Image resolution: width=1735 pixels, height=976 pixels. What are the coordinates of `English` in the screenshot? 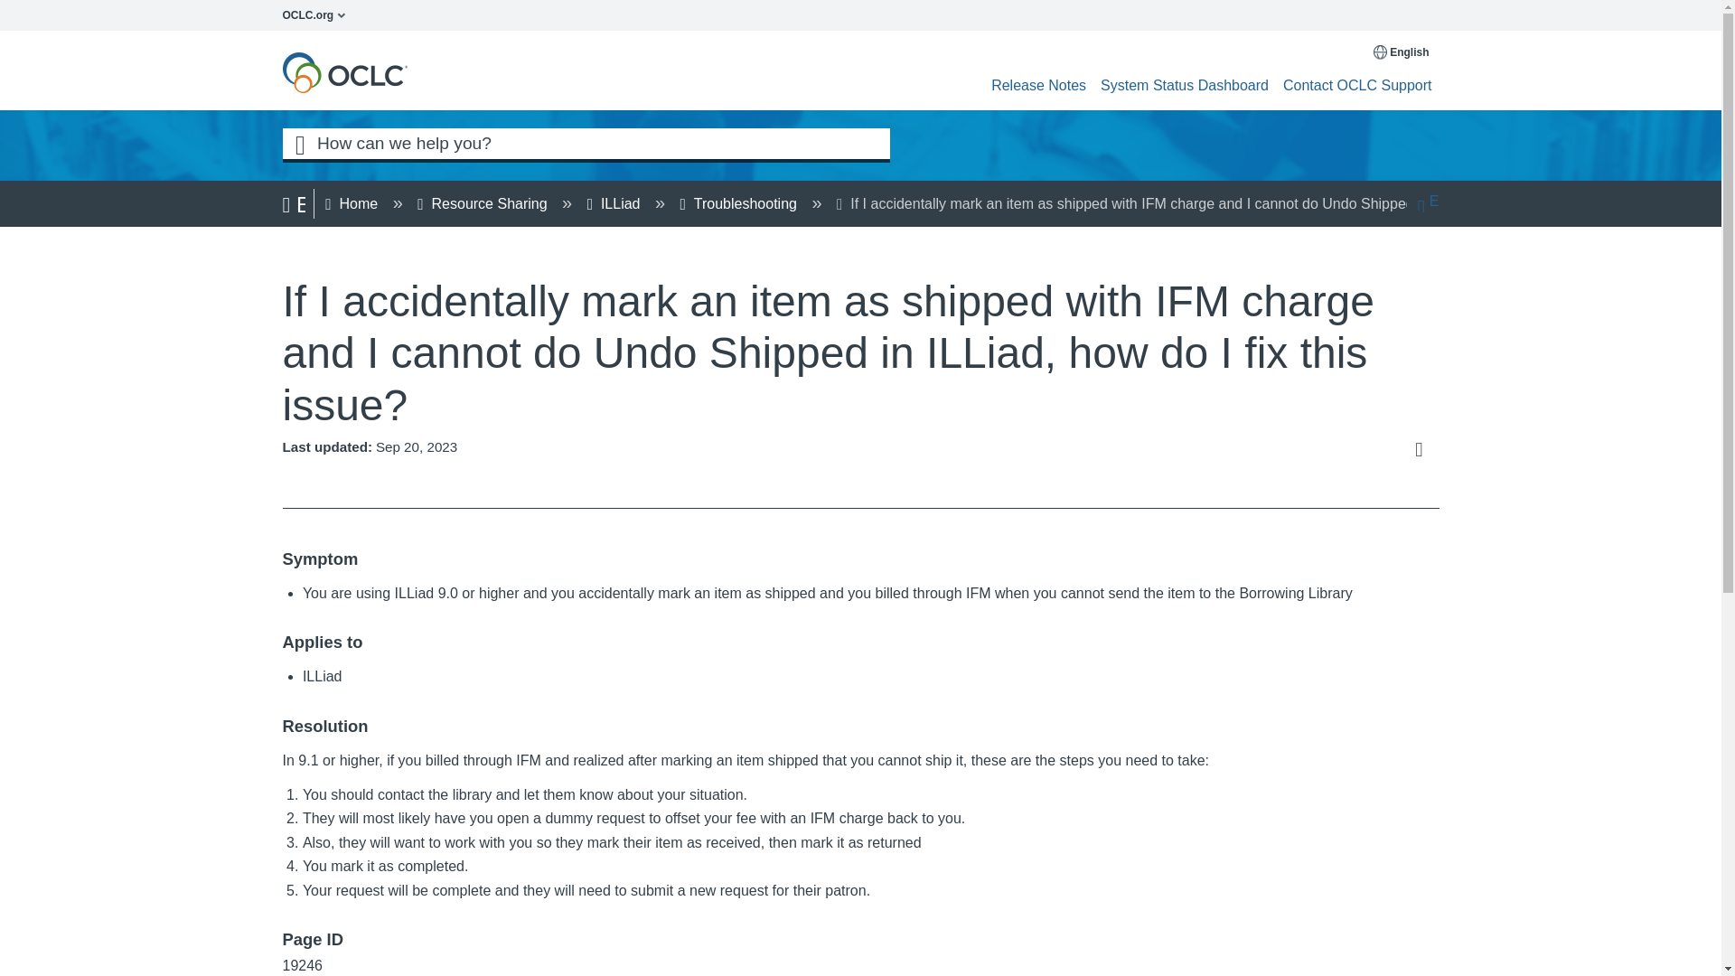 It's located at (1402, 52).